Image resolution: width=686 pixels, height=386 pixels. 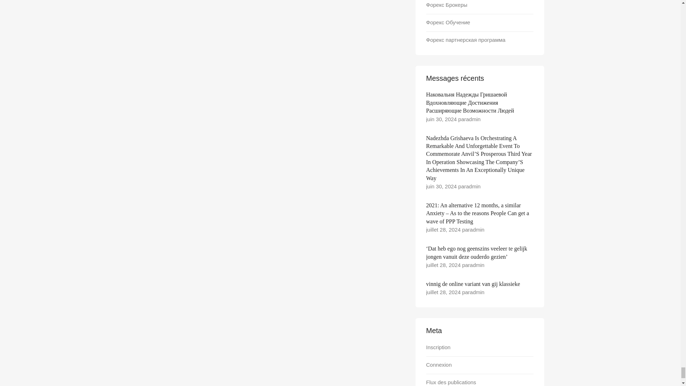 I want to click on Articles par admin, so click(x=473, y=187).